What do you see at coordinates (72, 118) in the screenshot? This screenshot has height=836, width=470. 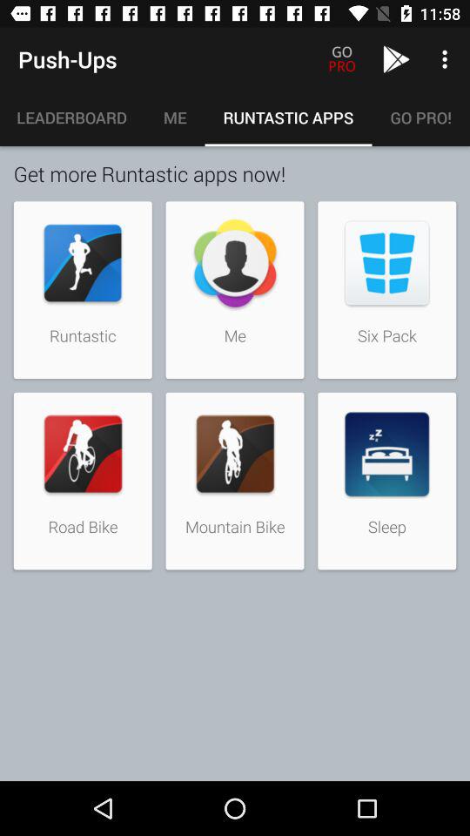 I see `choose the item below push-ups` at bounding box center [72, 118].